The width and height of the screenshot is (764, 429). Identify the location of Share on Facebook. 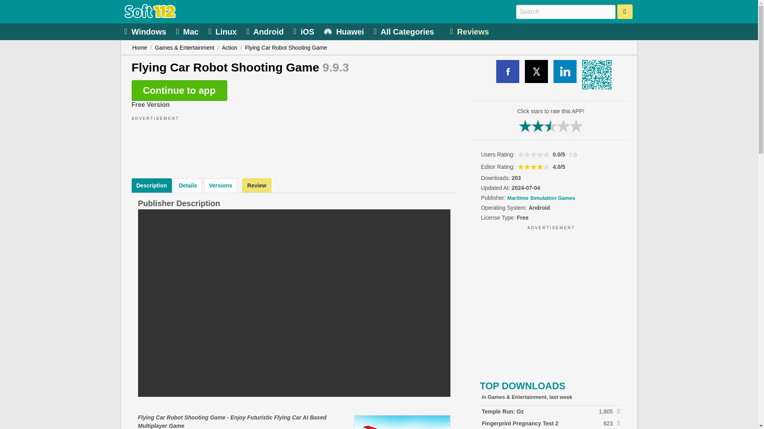
(508, 71).